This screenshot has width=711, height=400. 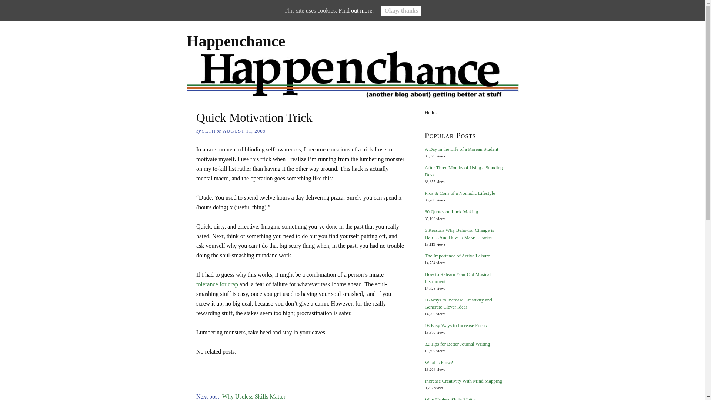 What do you see at coordinates (438, 362) in the screenshot?
I see `What is Flow?` at bounding box center [438, 362].